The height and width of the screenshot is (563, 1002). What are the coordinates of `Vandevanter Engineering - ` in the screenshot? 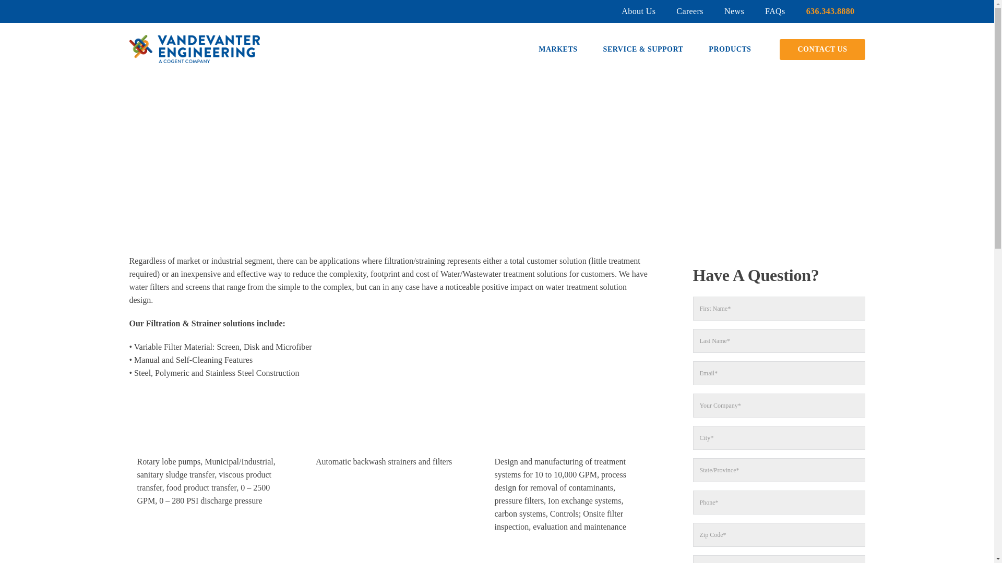 It's located at (194, 48).